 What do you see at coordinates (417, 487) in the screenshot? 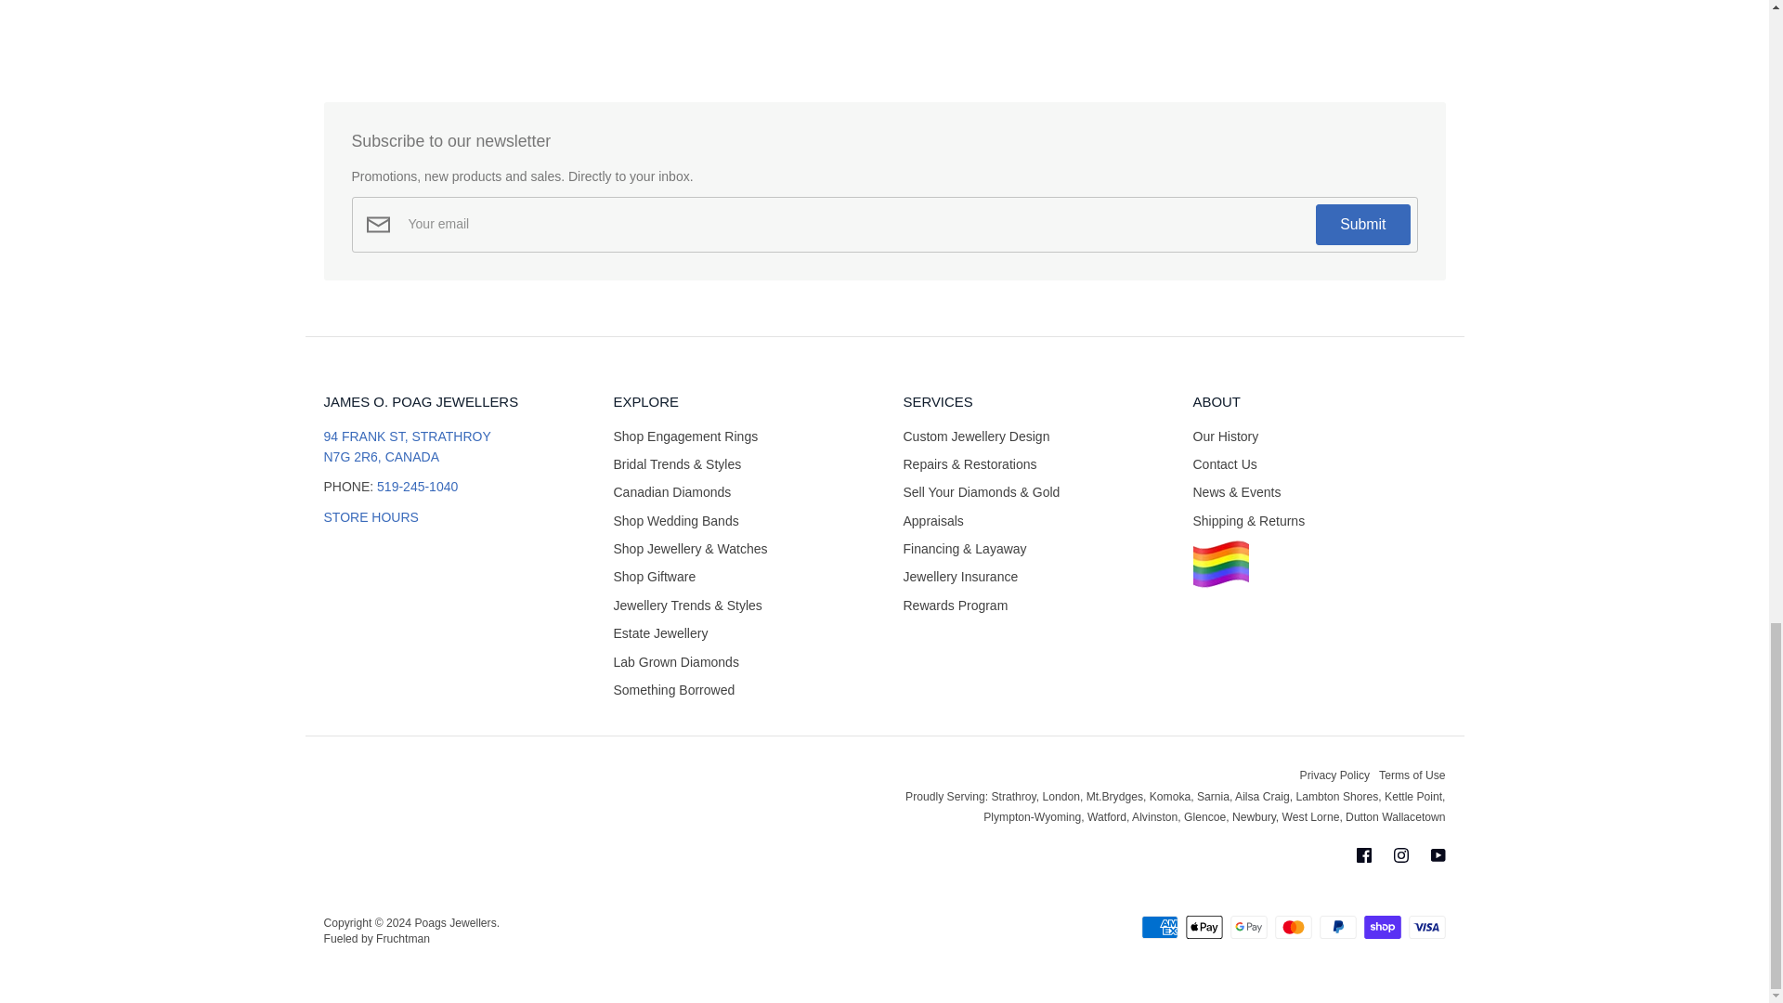
I see `tel:5192451040` at bounding box center [417, 487].